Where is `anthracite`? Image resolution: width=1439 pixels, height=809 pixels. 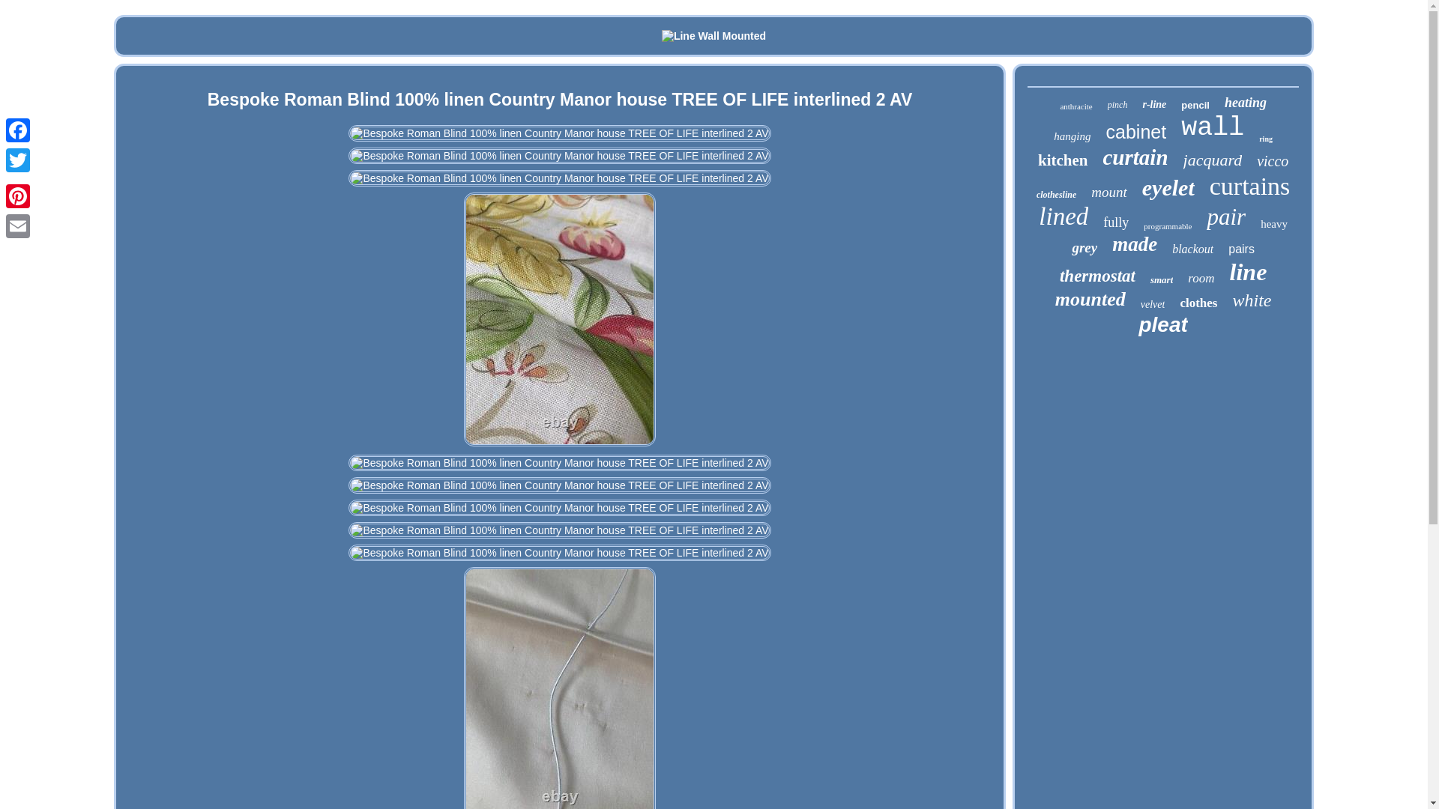 anthracite is located at coordinates (1076, 106).